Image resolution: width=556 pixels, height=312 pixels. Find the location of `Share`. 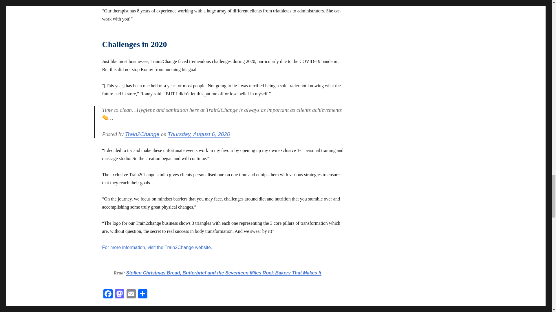

Share is located at coordinates (142, 294).